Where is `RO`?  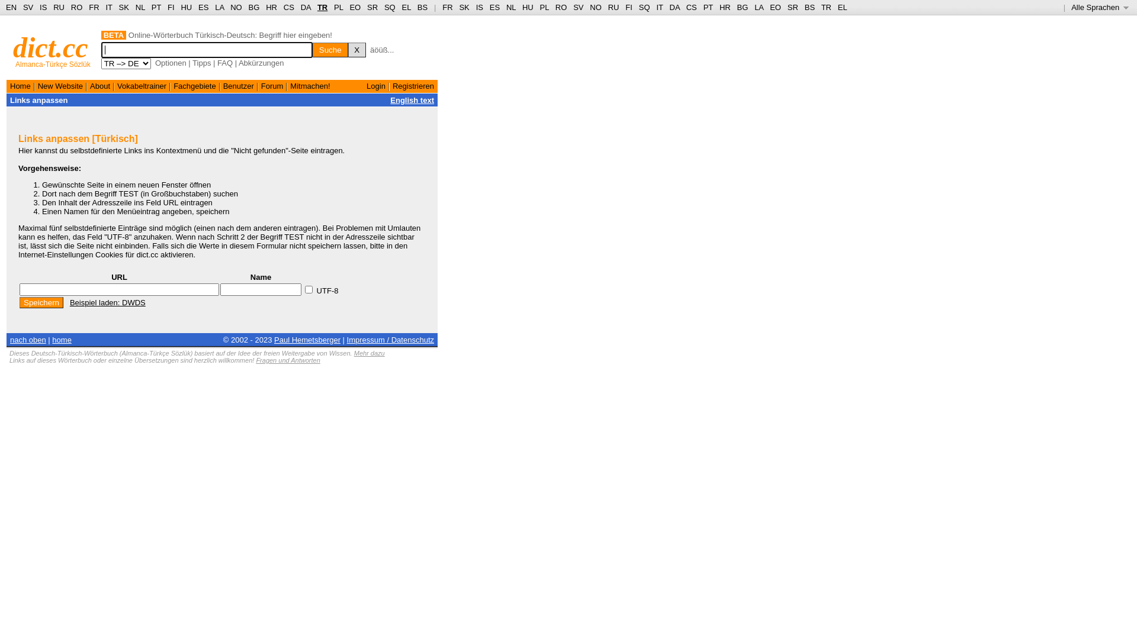 RO is located at coordinates (561, 7).